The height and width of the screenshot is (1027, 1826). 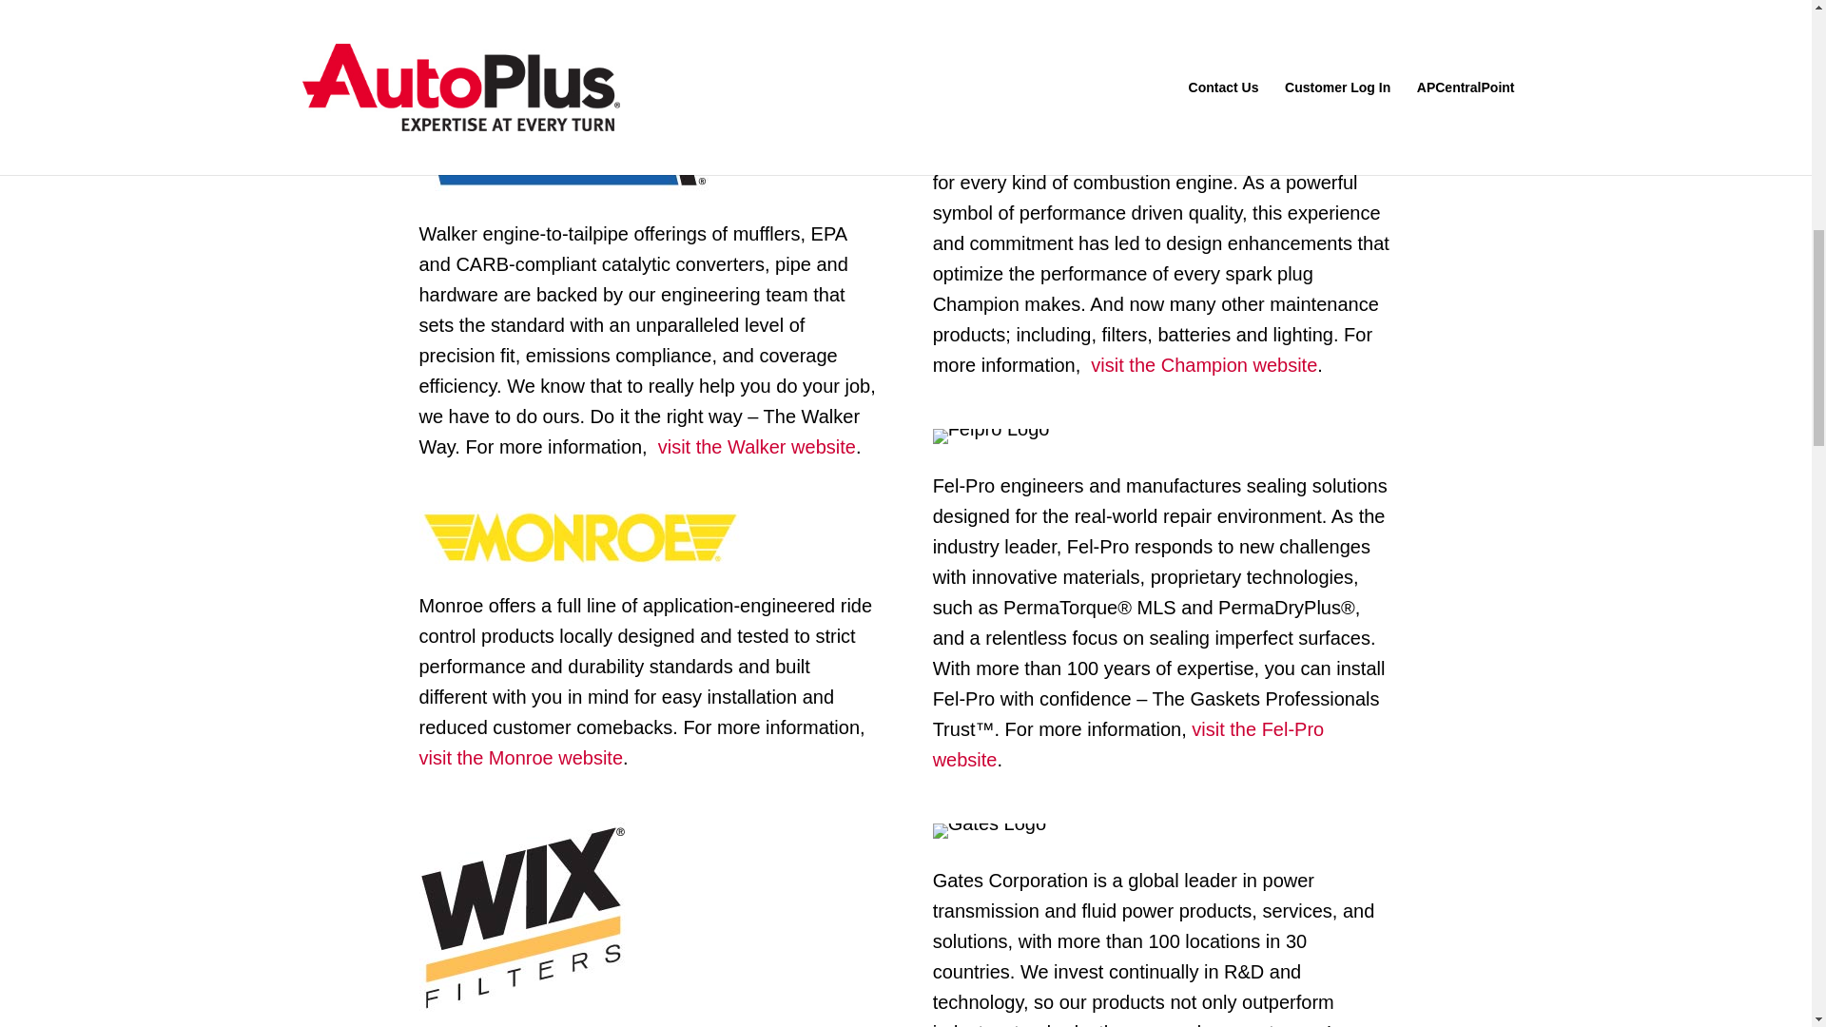 I want to click on felpro, so click(x=991, y=436).